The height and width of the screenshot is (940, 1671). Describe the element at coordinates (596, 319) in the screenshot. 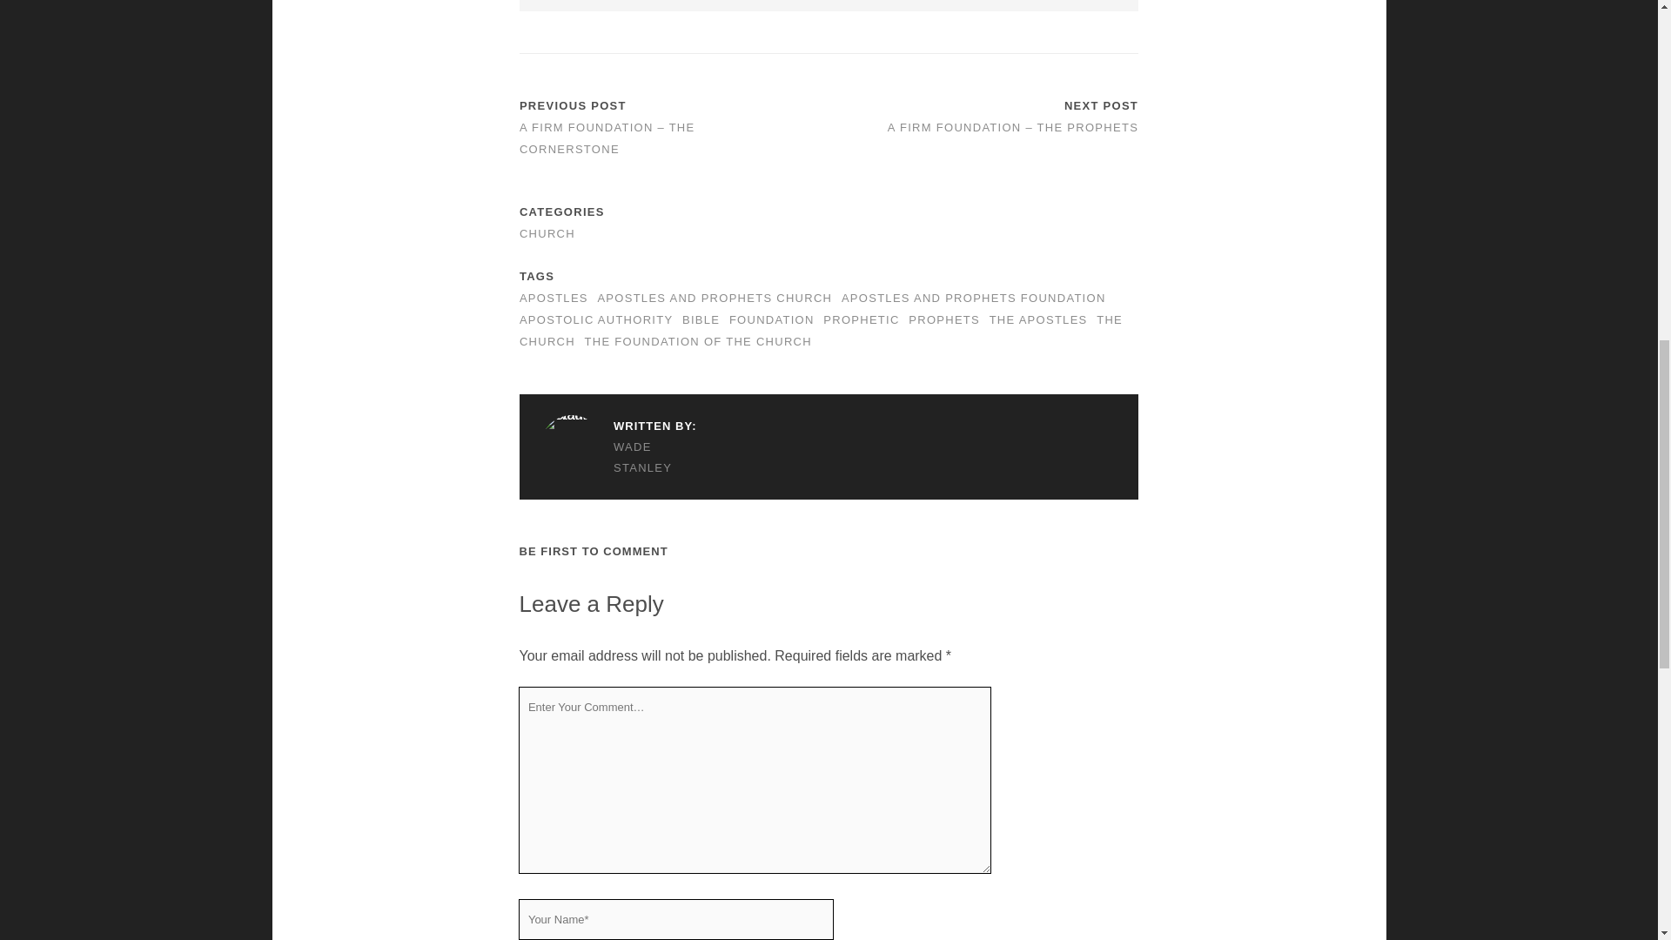

I see `APOSTOLIC AUTHORITY` at that location.